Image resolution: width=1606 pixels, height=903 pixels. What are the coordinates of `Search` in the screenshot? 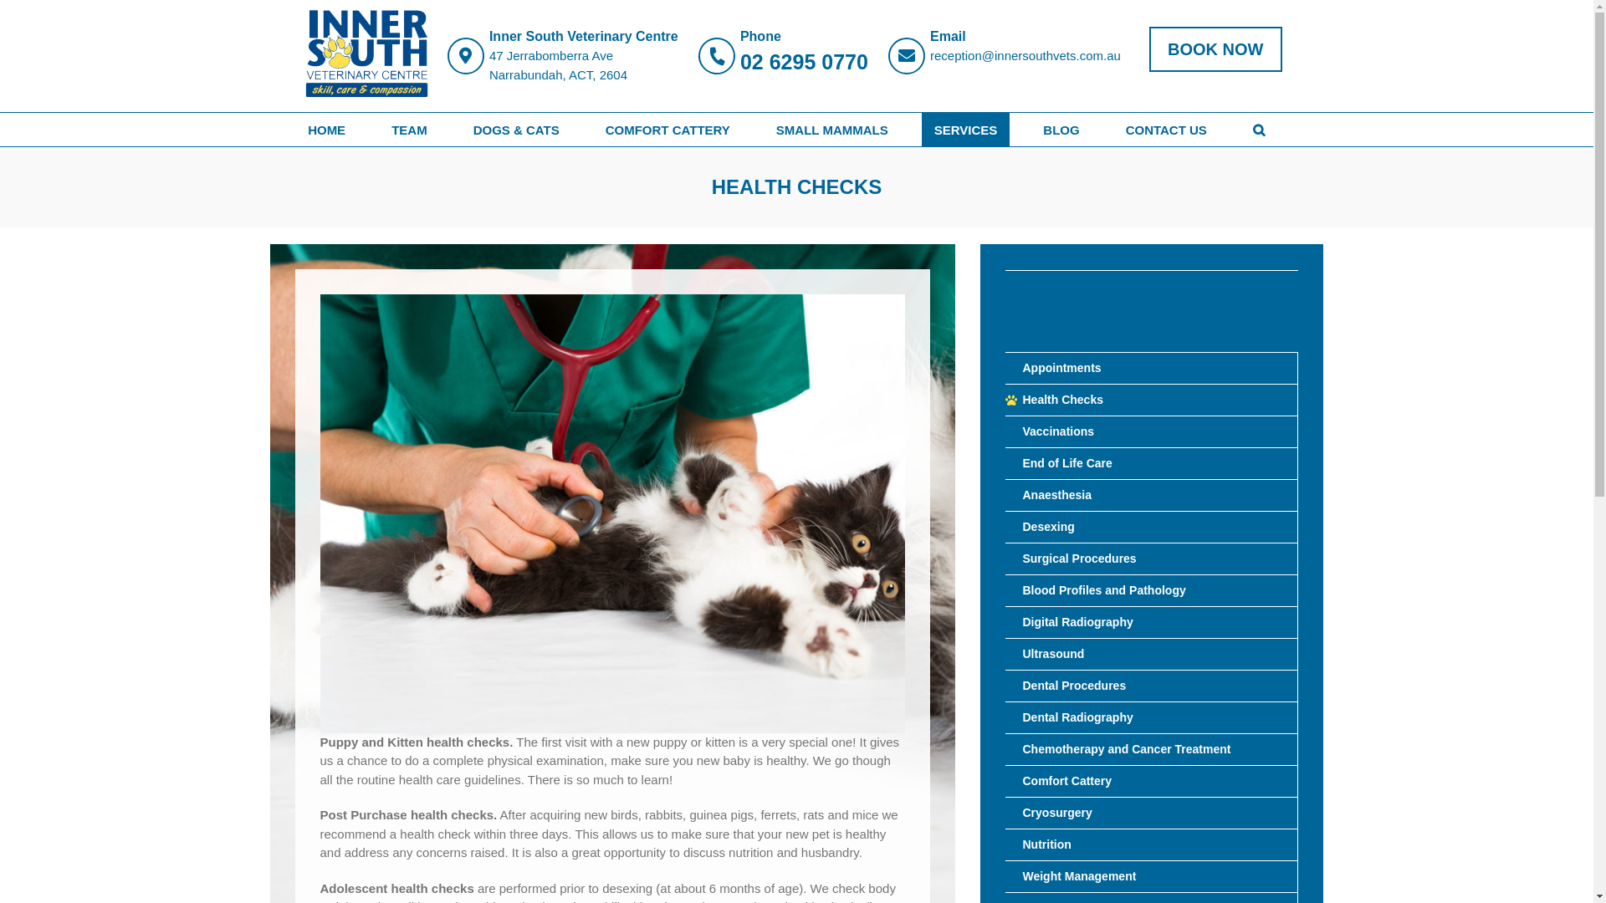 It's located at (1259, 130).